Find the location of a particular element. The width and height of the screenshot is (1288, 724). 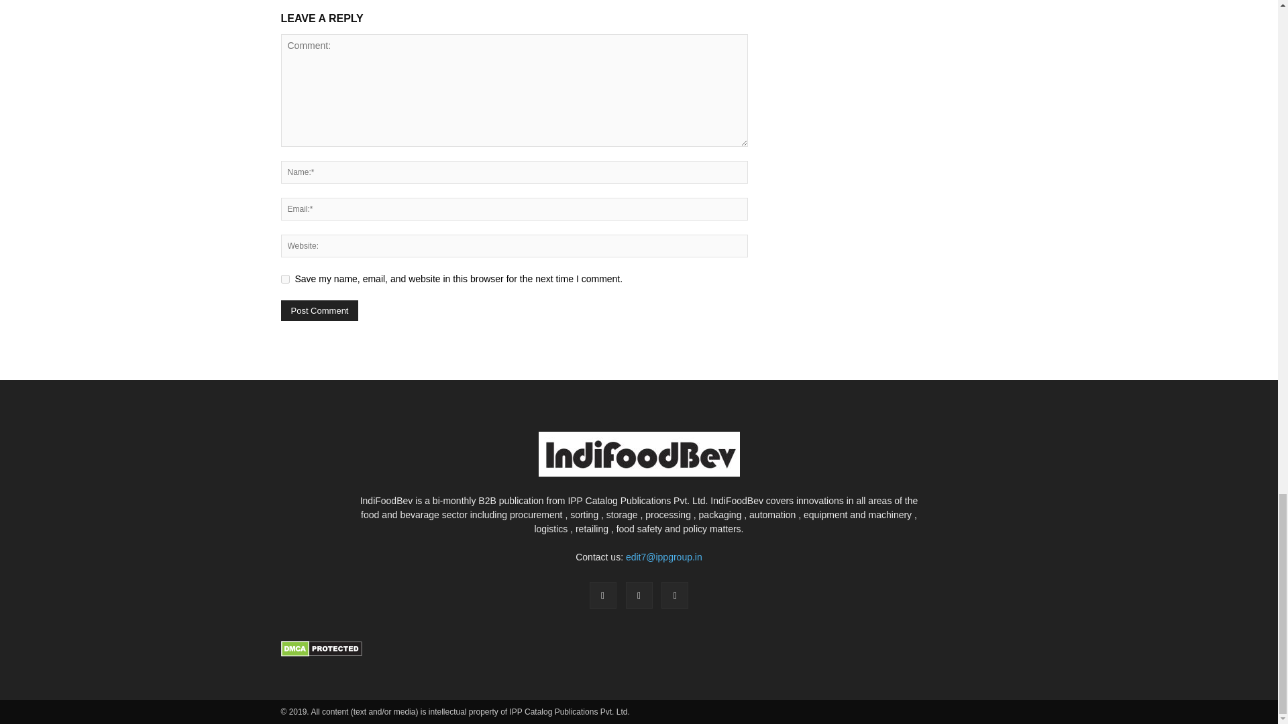

Post Comment is located at coordinates (319, 311).